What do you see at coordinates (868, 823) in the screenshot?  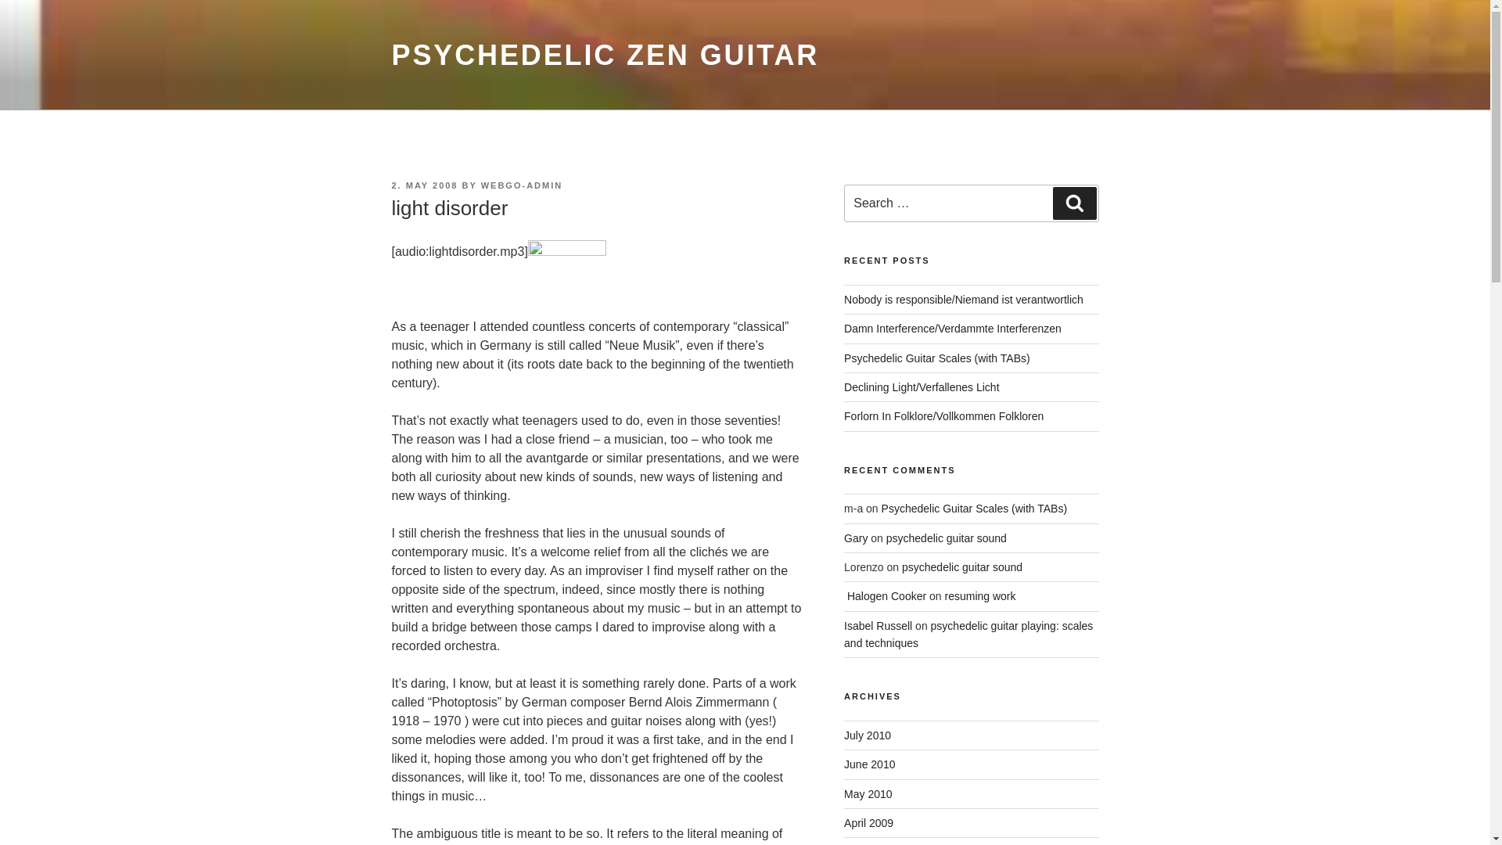 I see `April 2009` at bounding box center [868, 823].